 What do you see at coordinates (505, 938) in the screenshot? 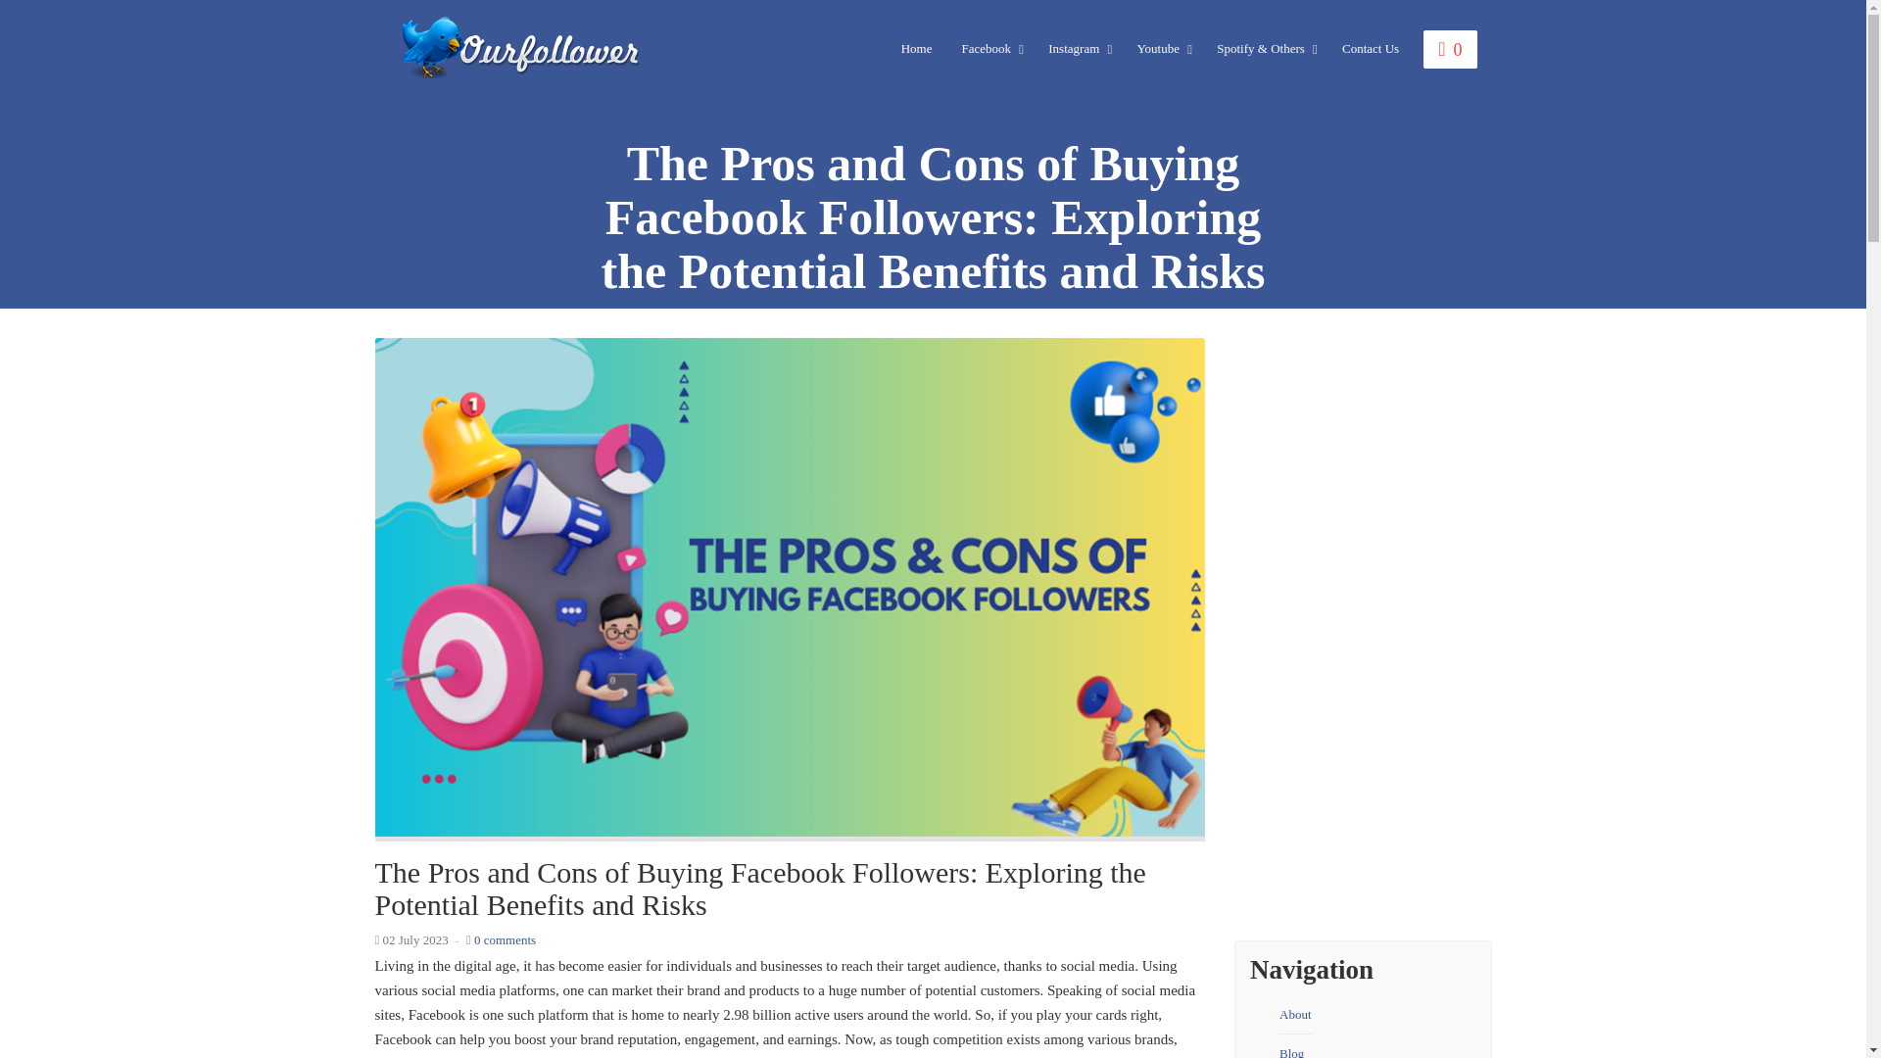
I see `0 comments` at bounding box center [505, 938].